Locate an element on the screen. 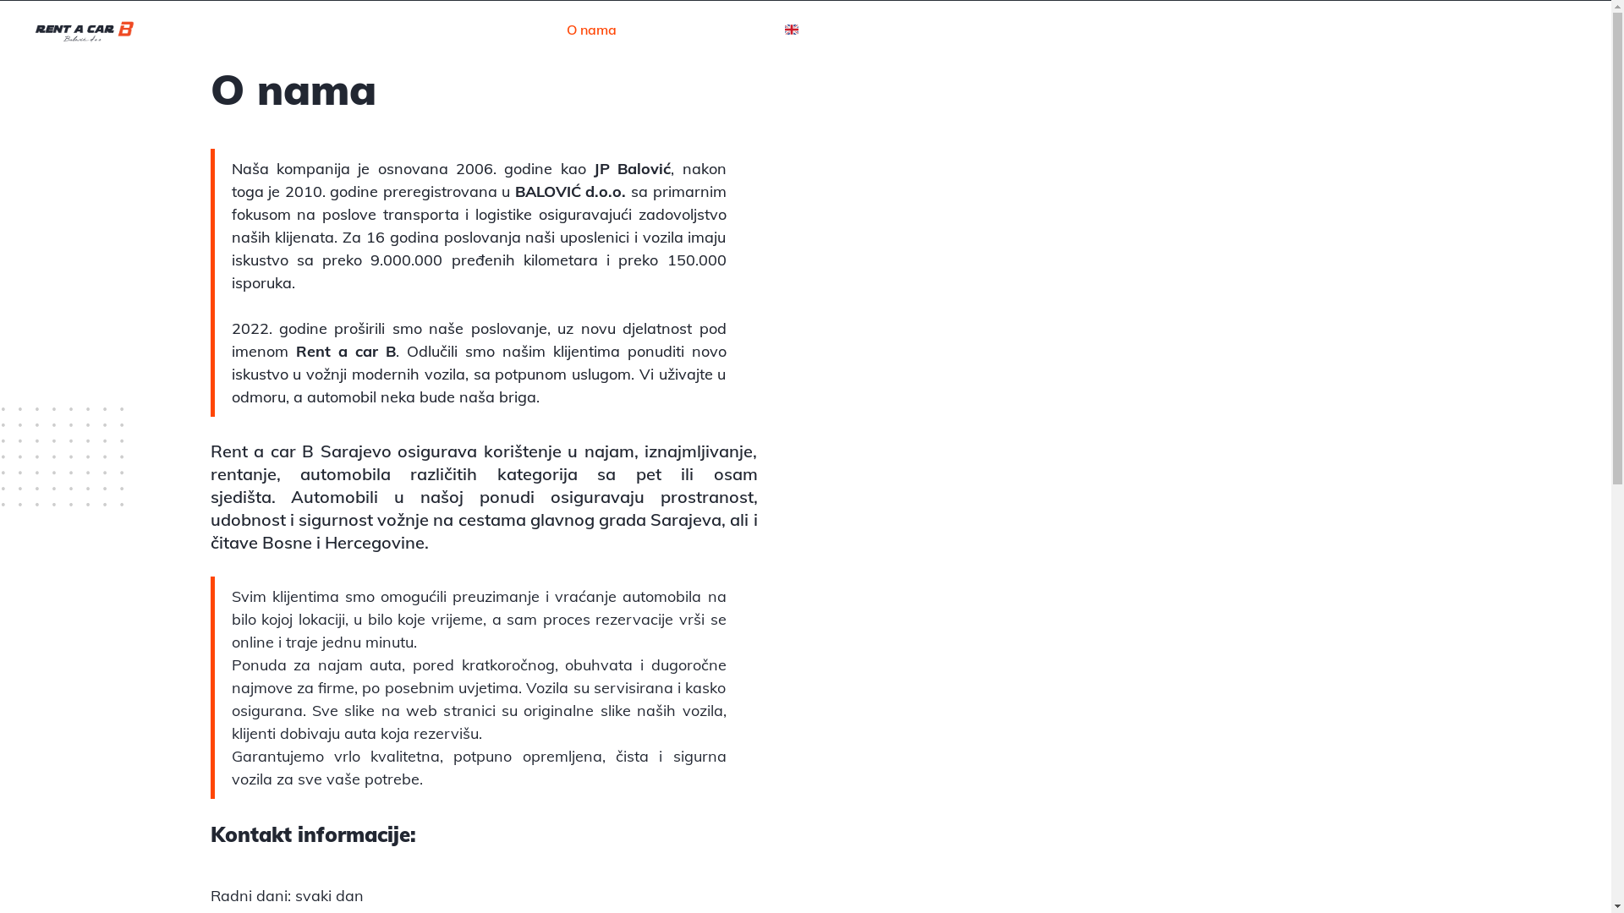  Automobili  is located at coordinates (343, 497).